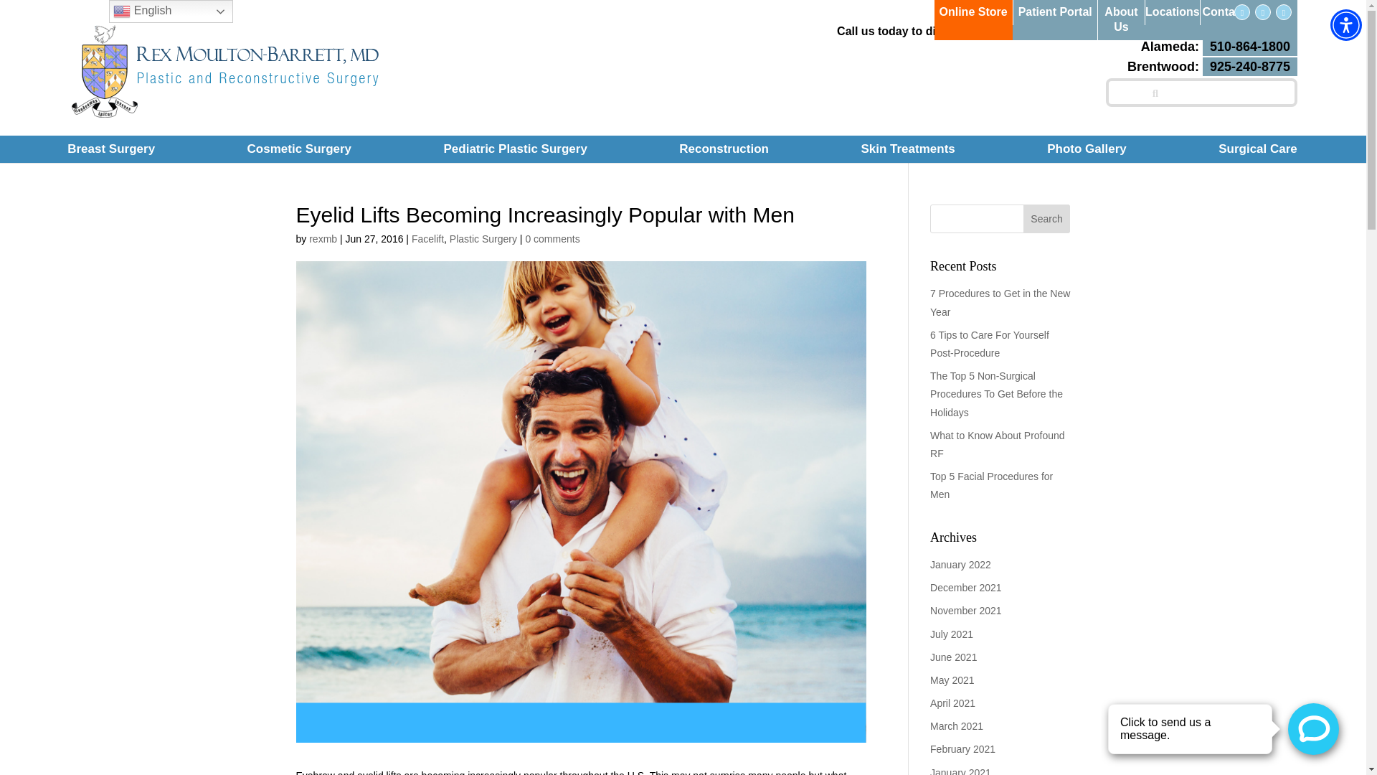 Image resolution: width=1377 pixels, height=775 pixels. Describe the element at coordinates (1219, 47) in the screenshot. I see `About Us` at that location.